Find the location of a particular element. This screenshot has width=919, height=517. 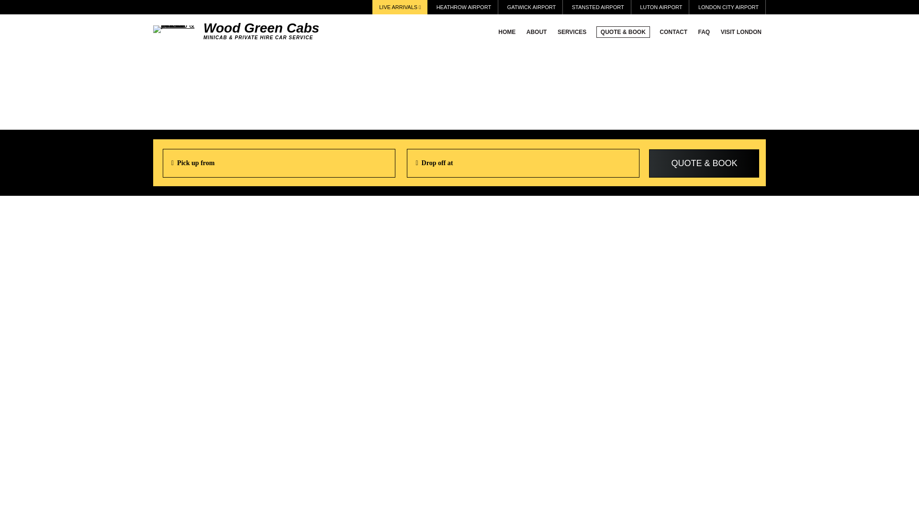

LONDON CITY AIRPORT is located at coordinates (728, 7).